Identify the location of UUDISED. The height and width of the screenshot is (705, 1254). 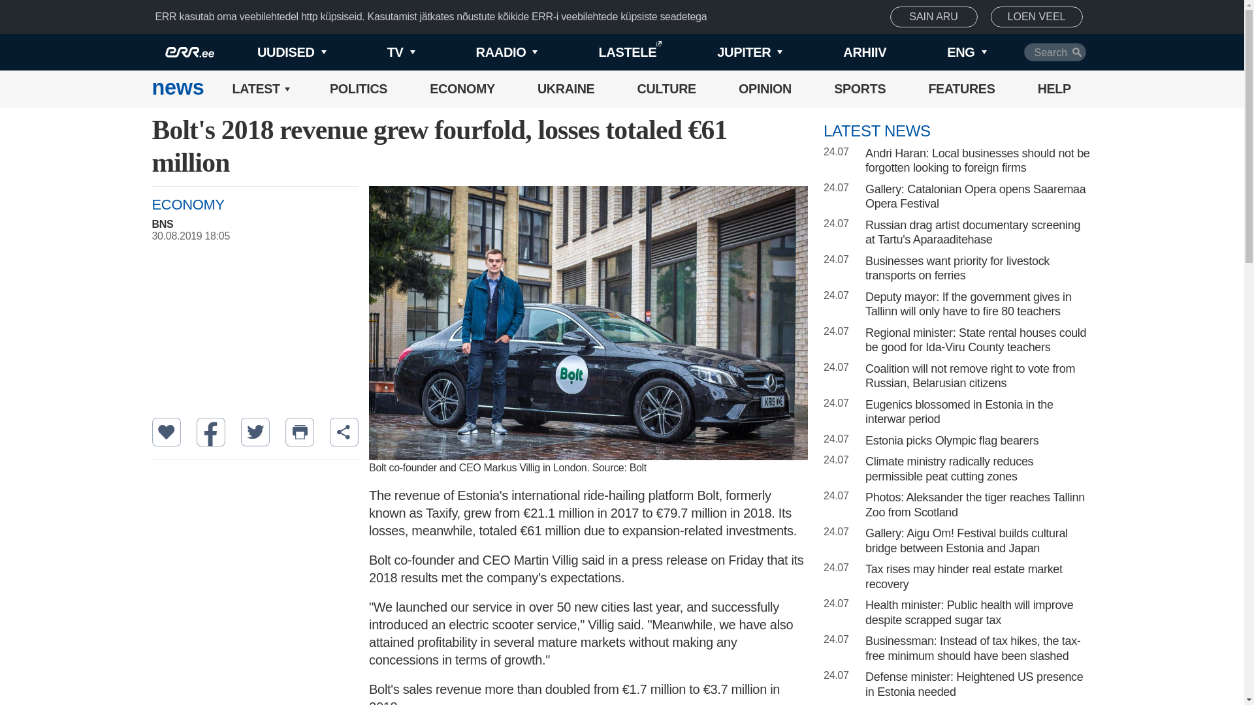
(270, 52).